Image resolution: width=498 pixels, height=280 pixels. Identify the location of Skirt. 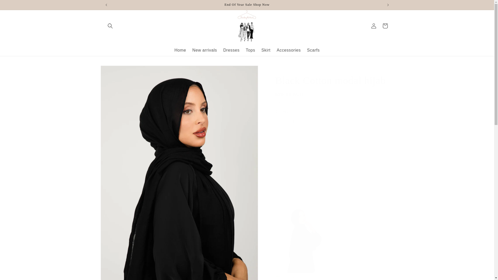
(266, 50).